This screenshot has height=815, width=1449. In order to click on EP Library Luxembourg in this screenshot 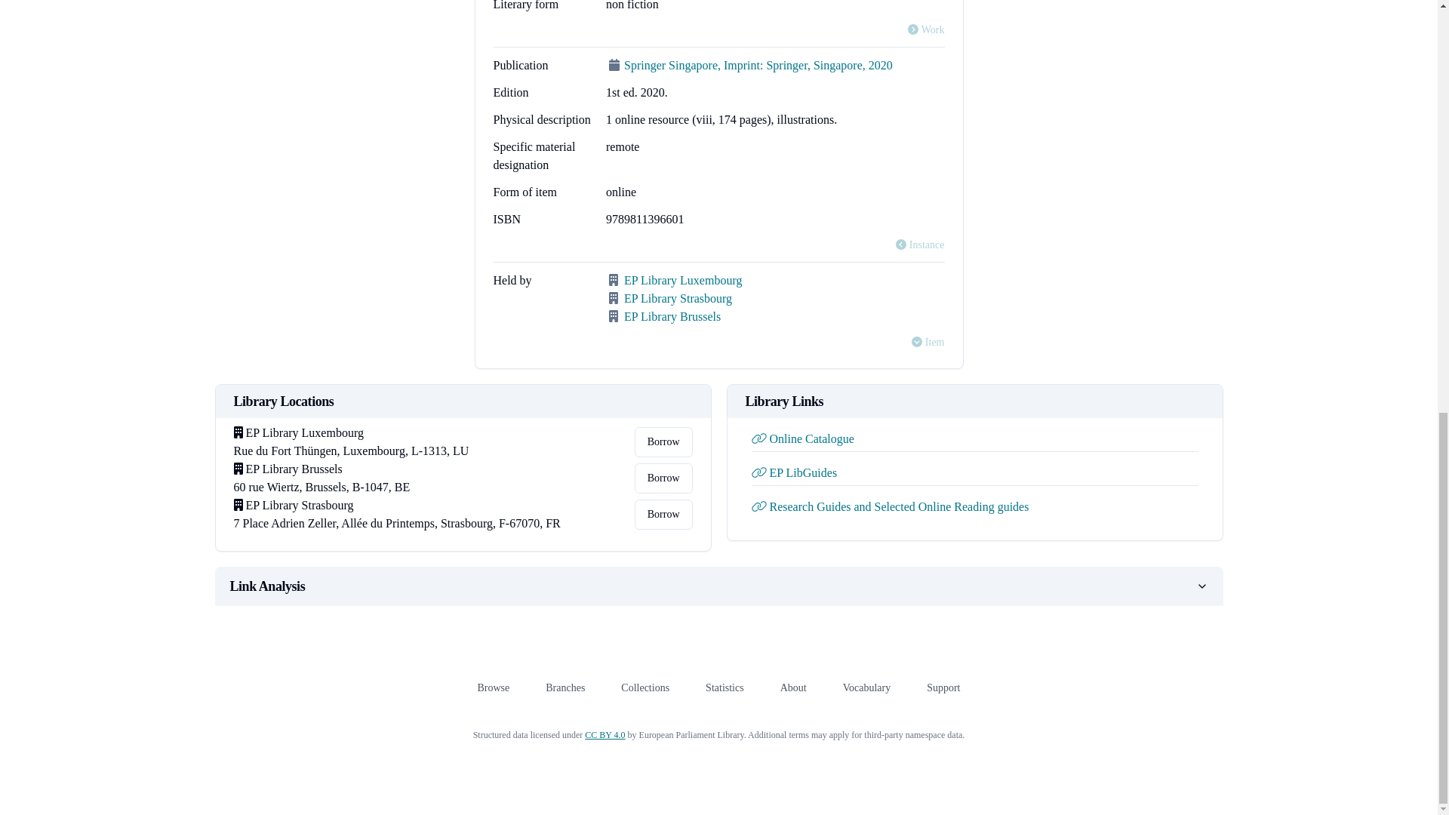, I will do `click(683, 280)`.